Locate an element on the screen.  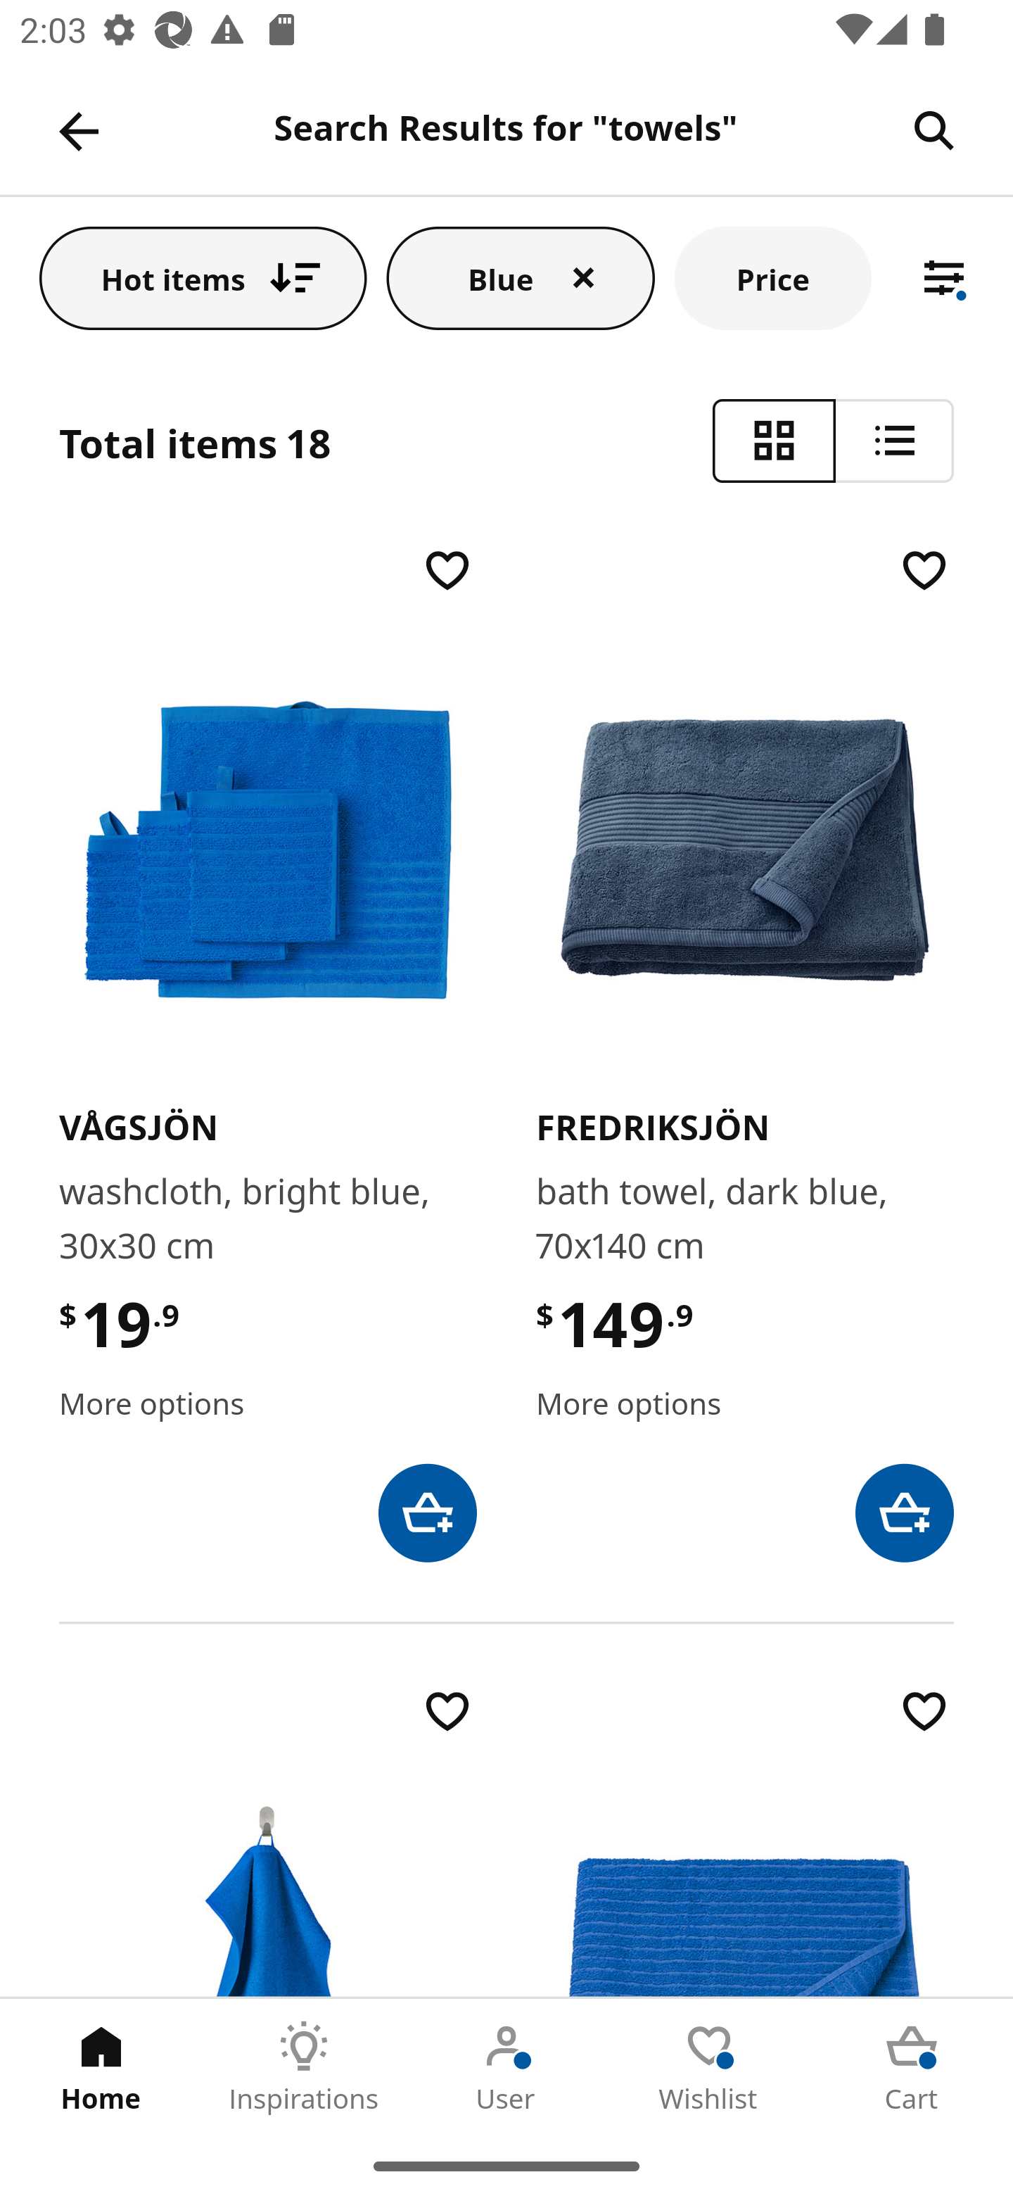
Cart
Tab 5 of 5 is located at coordinates (912, 2067).